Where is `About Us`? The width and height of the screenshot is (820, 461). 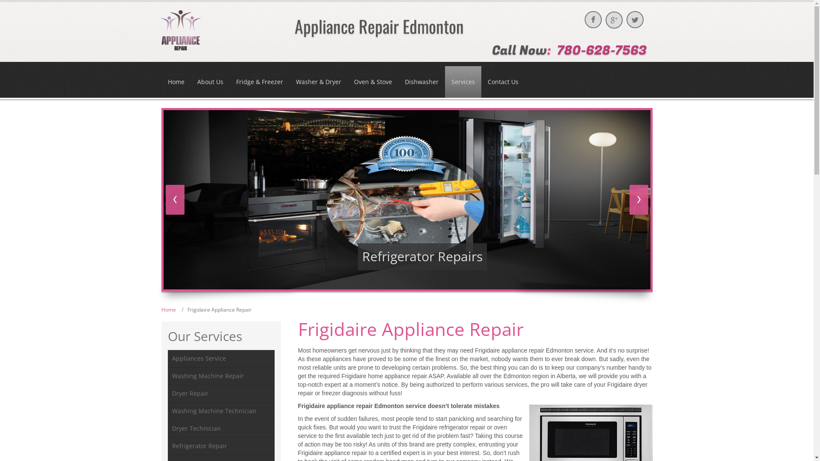 About Us is located at coordinates (210, 82).